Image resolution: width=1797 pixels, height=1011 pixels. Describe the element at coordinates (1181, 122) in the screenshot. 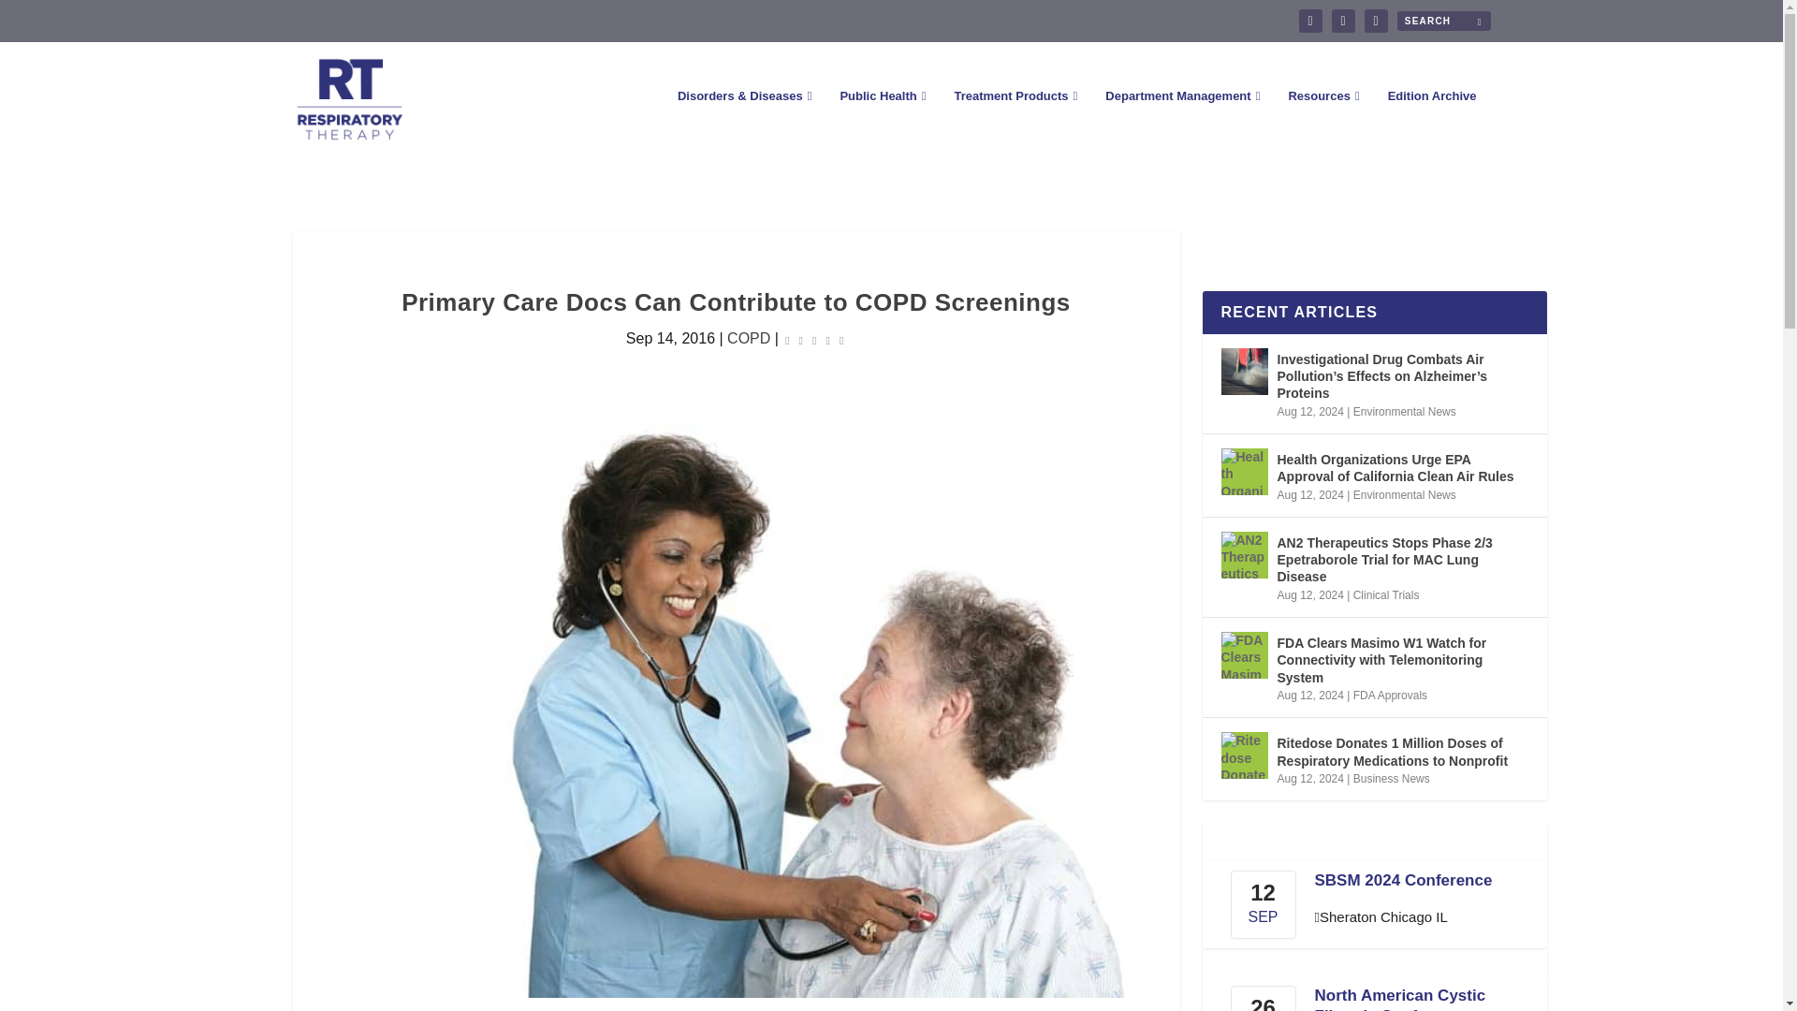

I see `Department Management` at that location.